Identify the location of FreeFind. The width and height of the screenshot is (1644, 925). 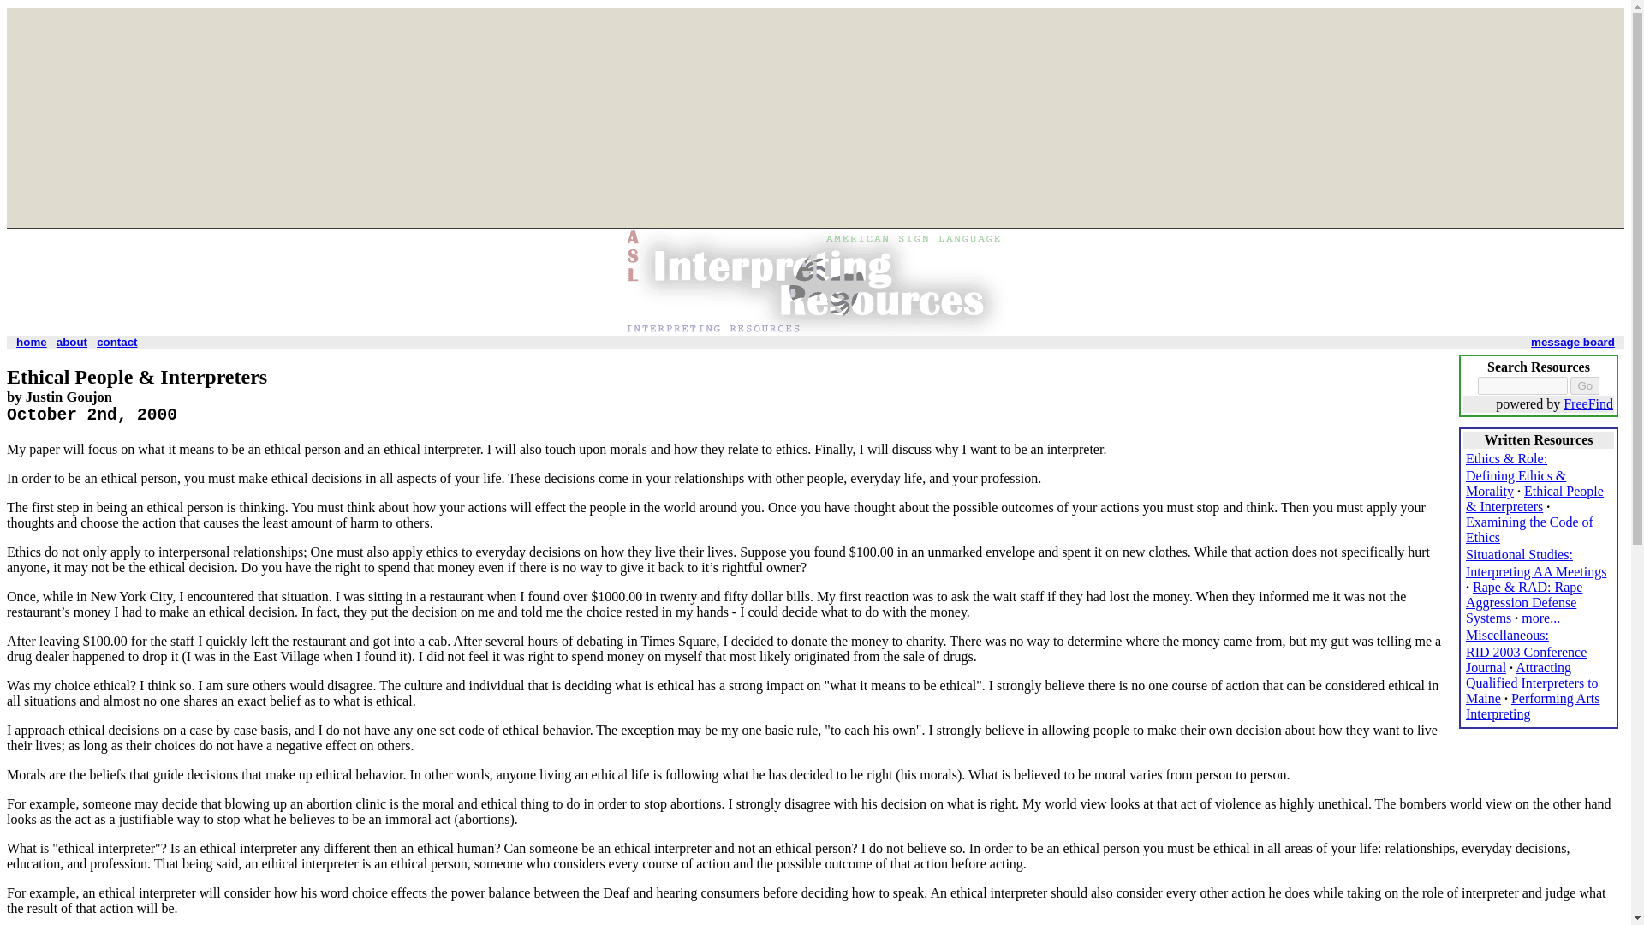
(1587, 403).